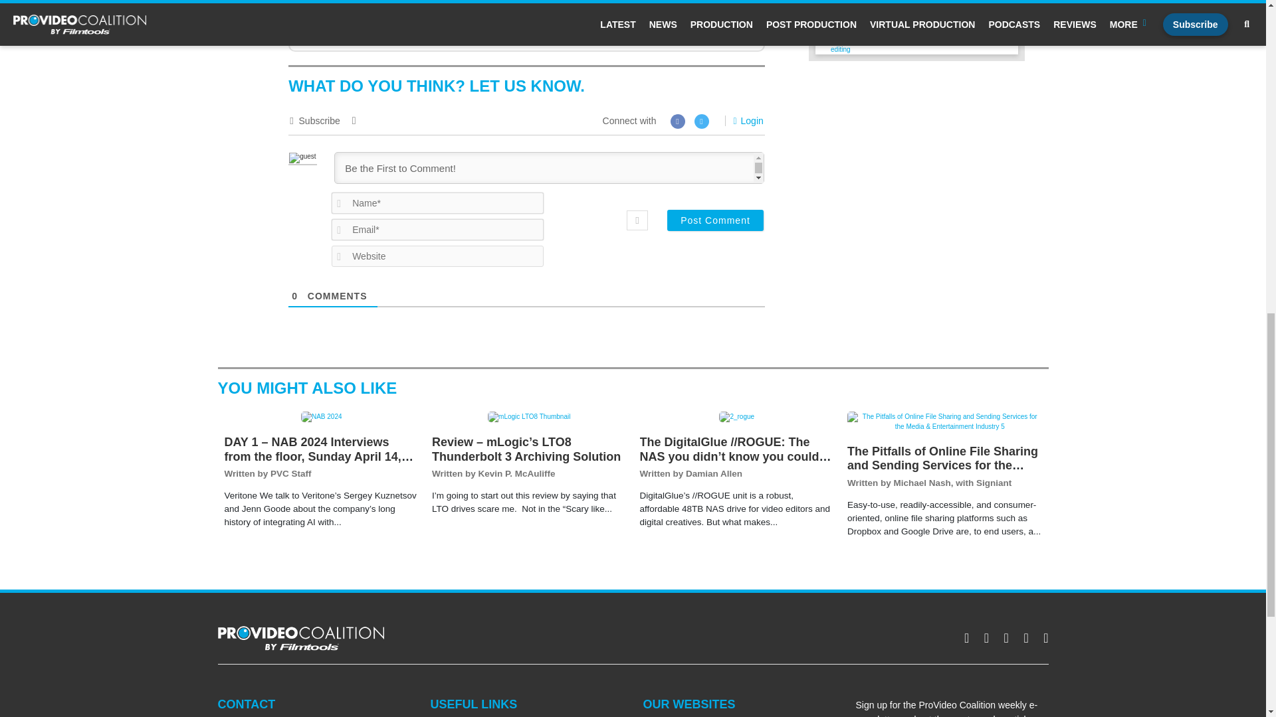  What do you see at coordinates (715, 220) in the screenshot?
I see `Post Comment` at bounding box center [715, 220].